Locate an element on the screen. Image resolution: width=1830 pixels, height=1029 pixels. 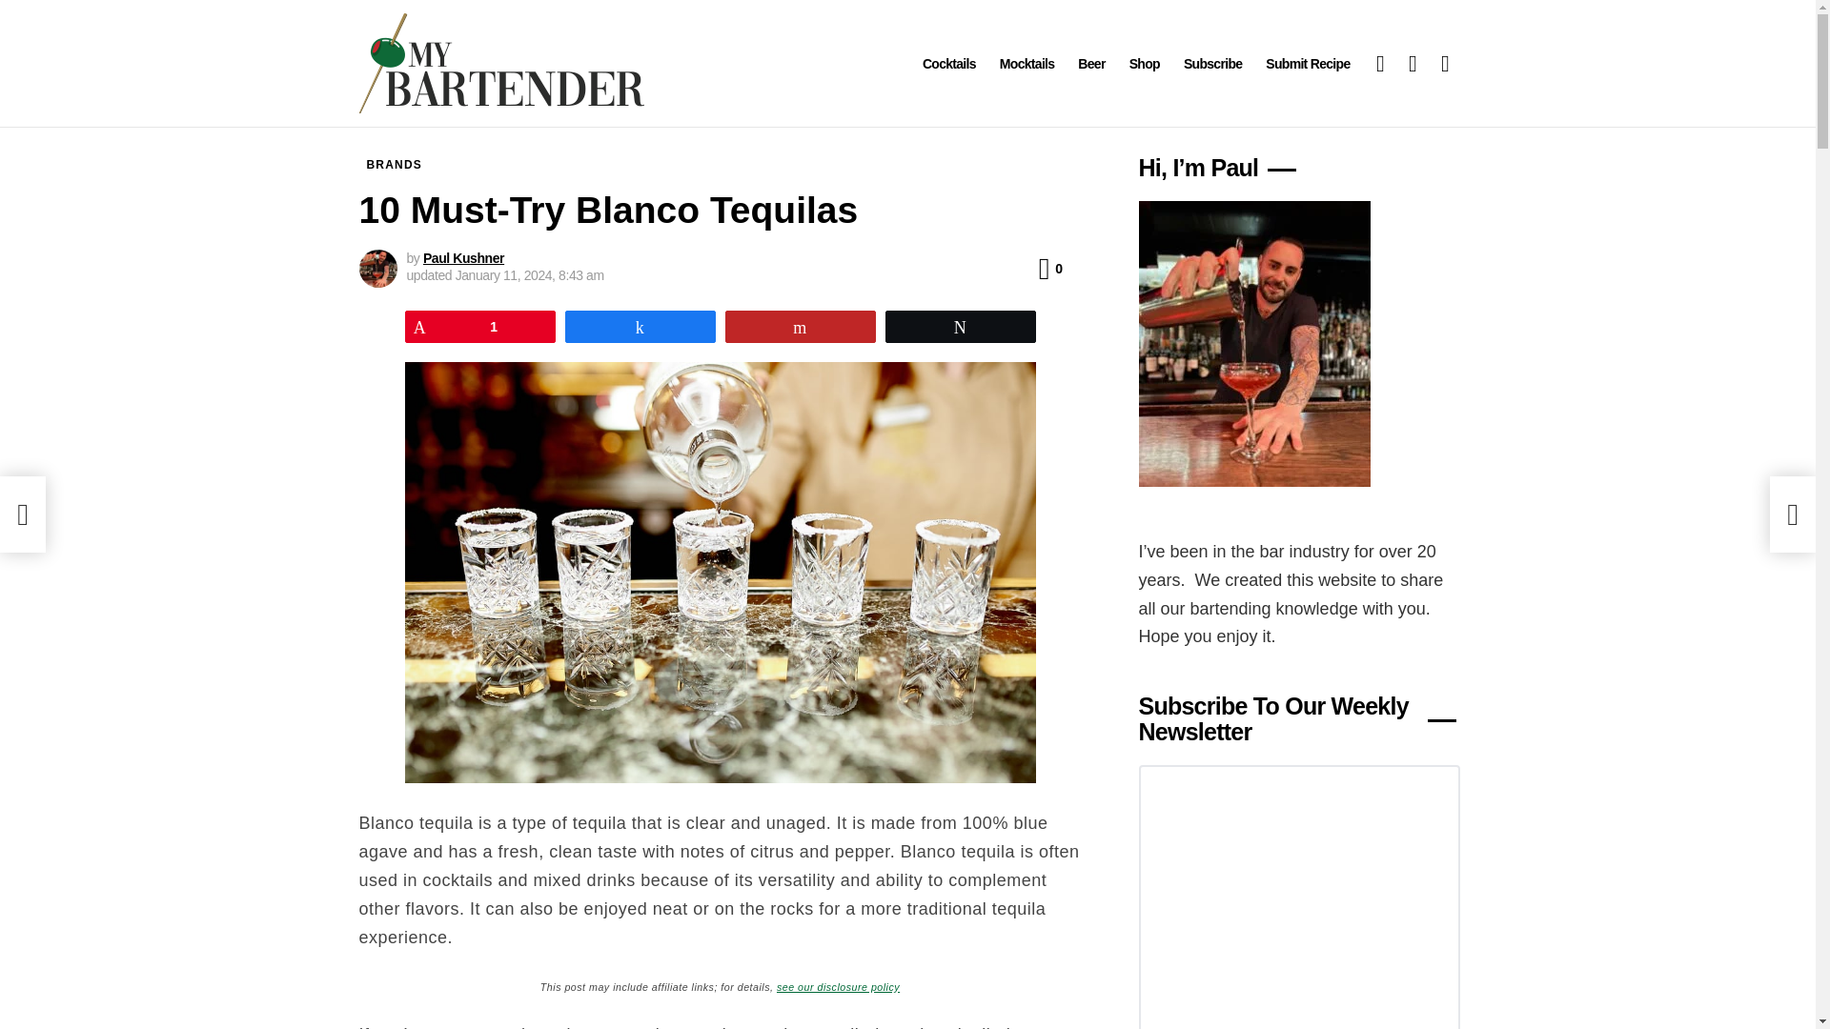
Posts by Paul Kushner is located at coordinates (463, 257).